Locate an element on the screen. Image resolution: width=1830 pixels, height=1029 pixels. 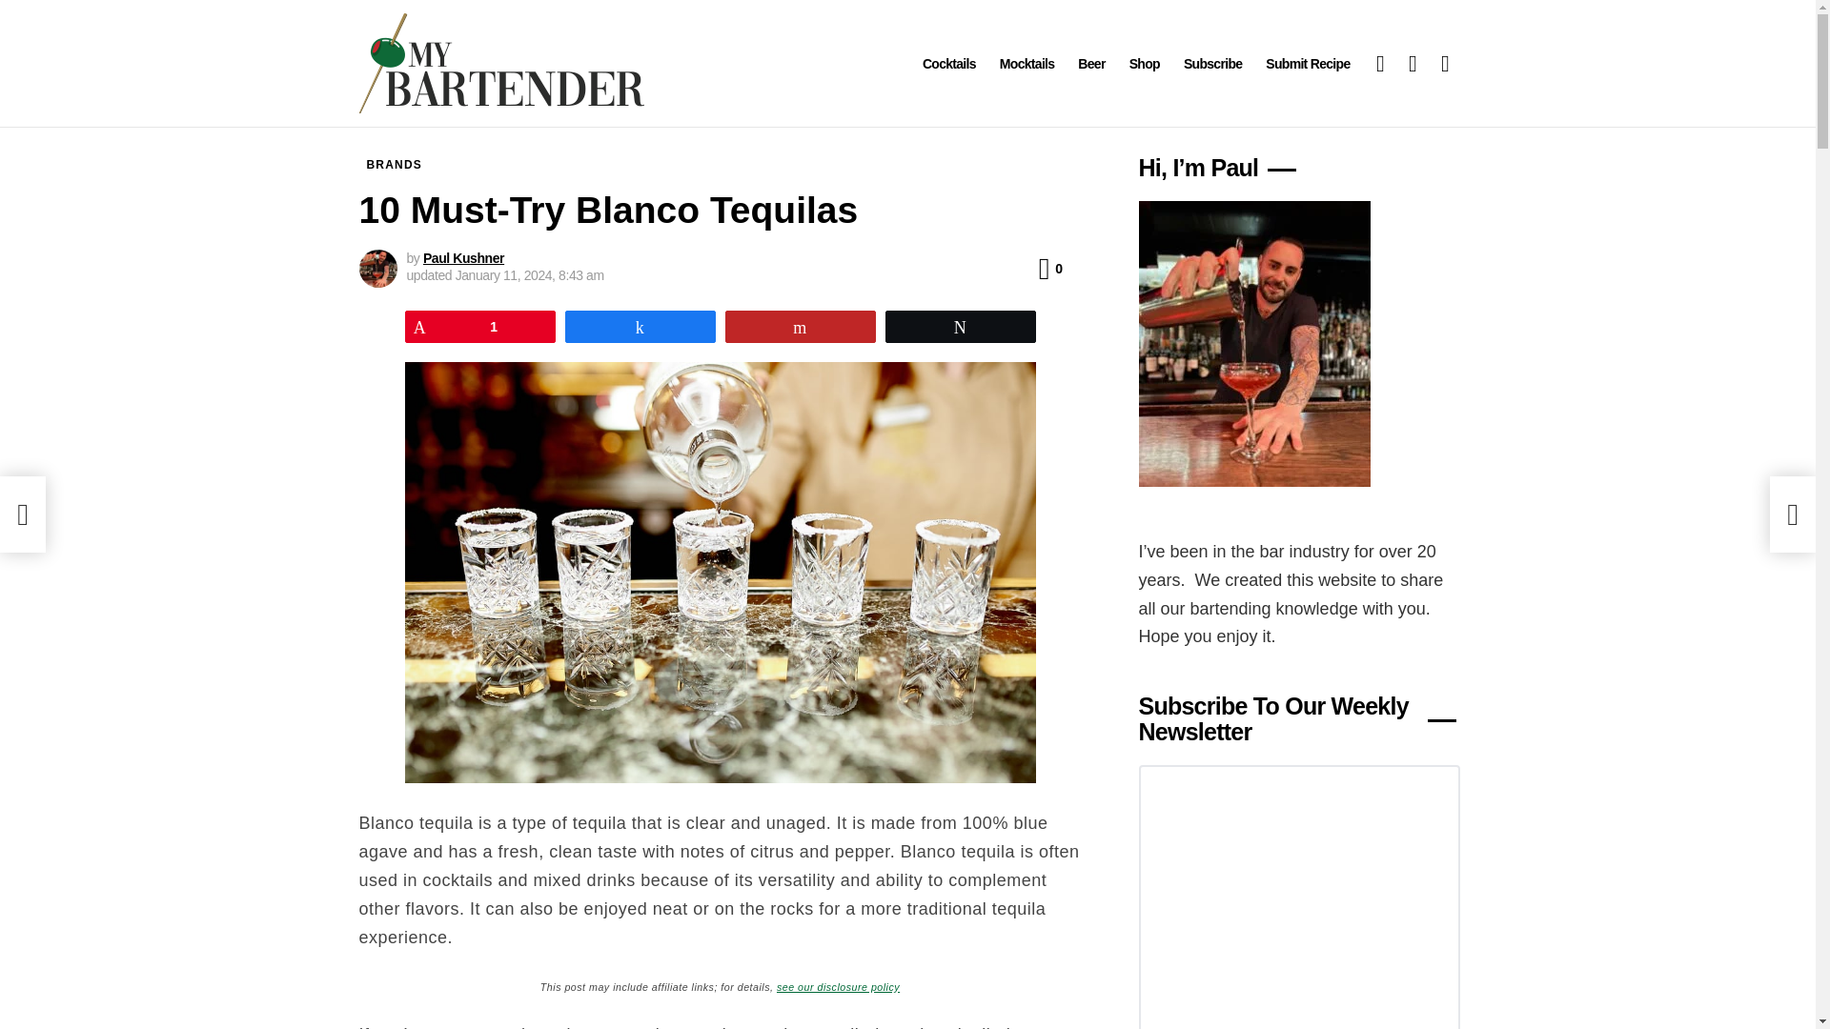
Posts by Paul Kushner is located at coordinates (463, 257).